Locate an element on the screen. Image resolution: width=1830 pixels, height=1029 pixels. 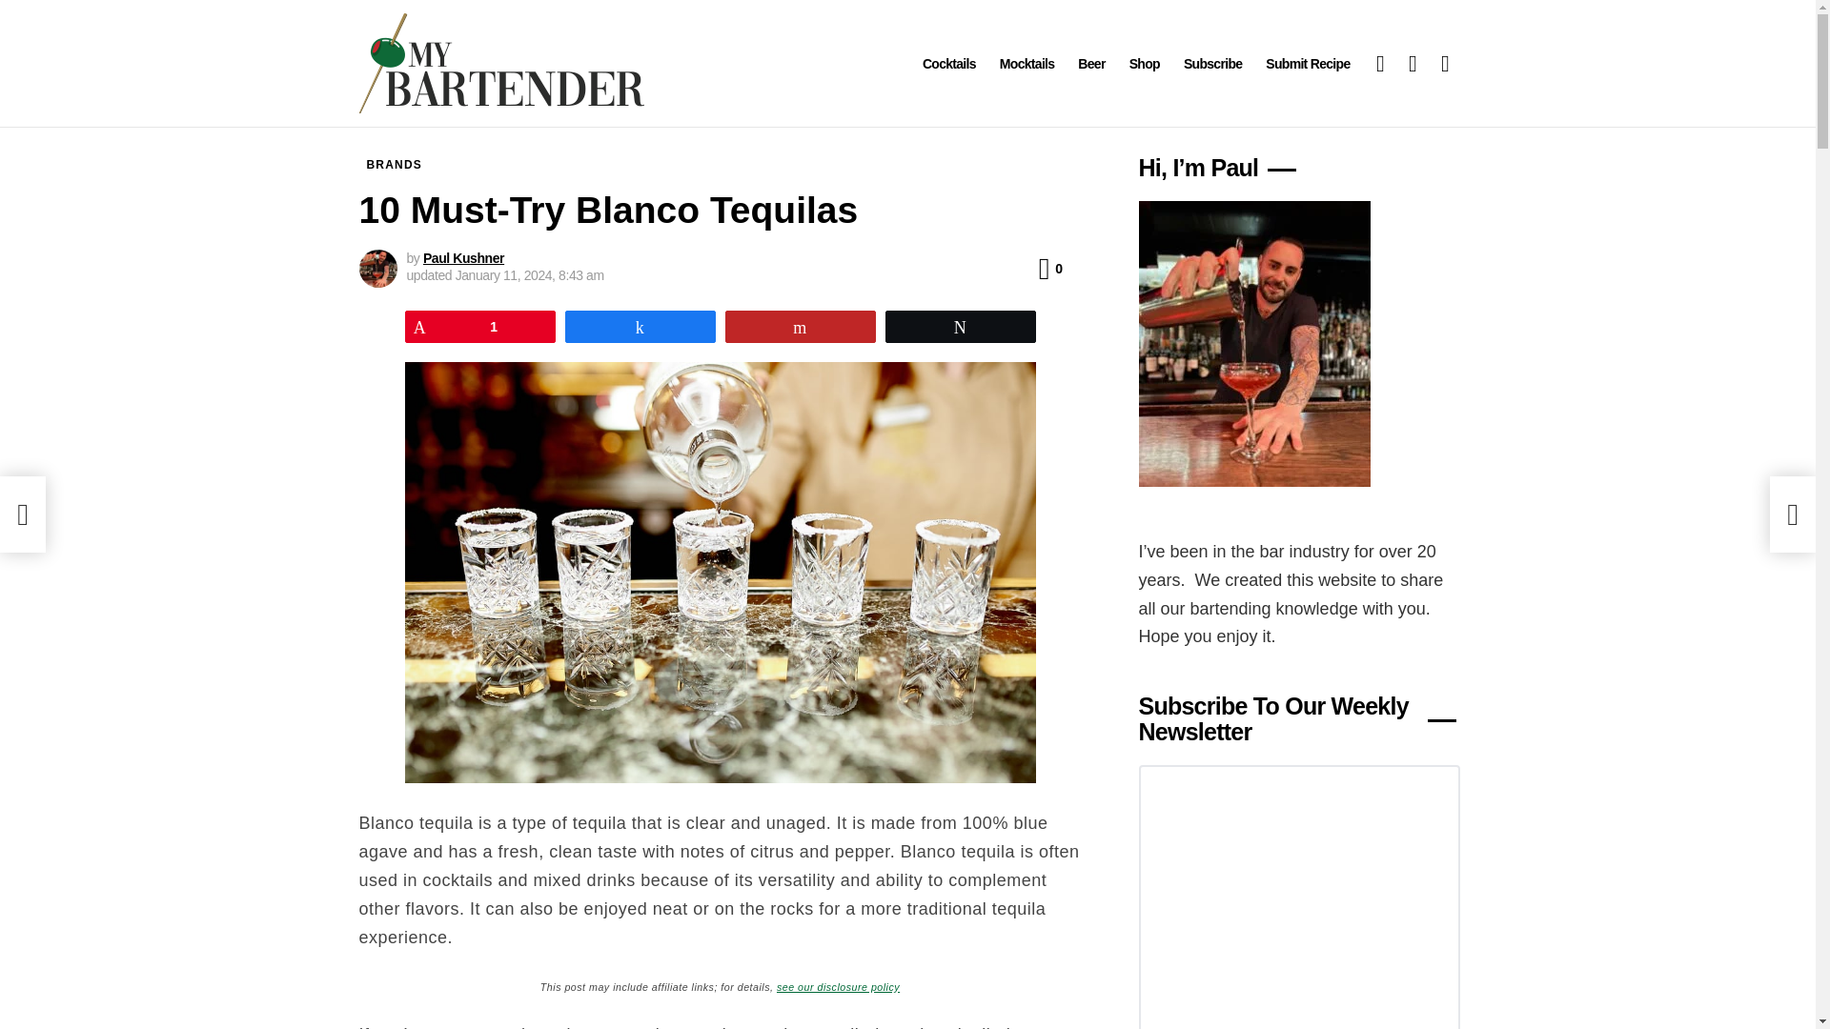
Posts by Paul Kushner is located at coordinates (463, 257).